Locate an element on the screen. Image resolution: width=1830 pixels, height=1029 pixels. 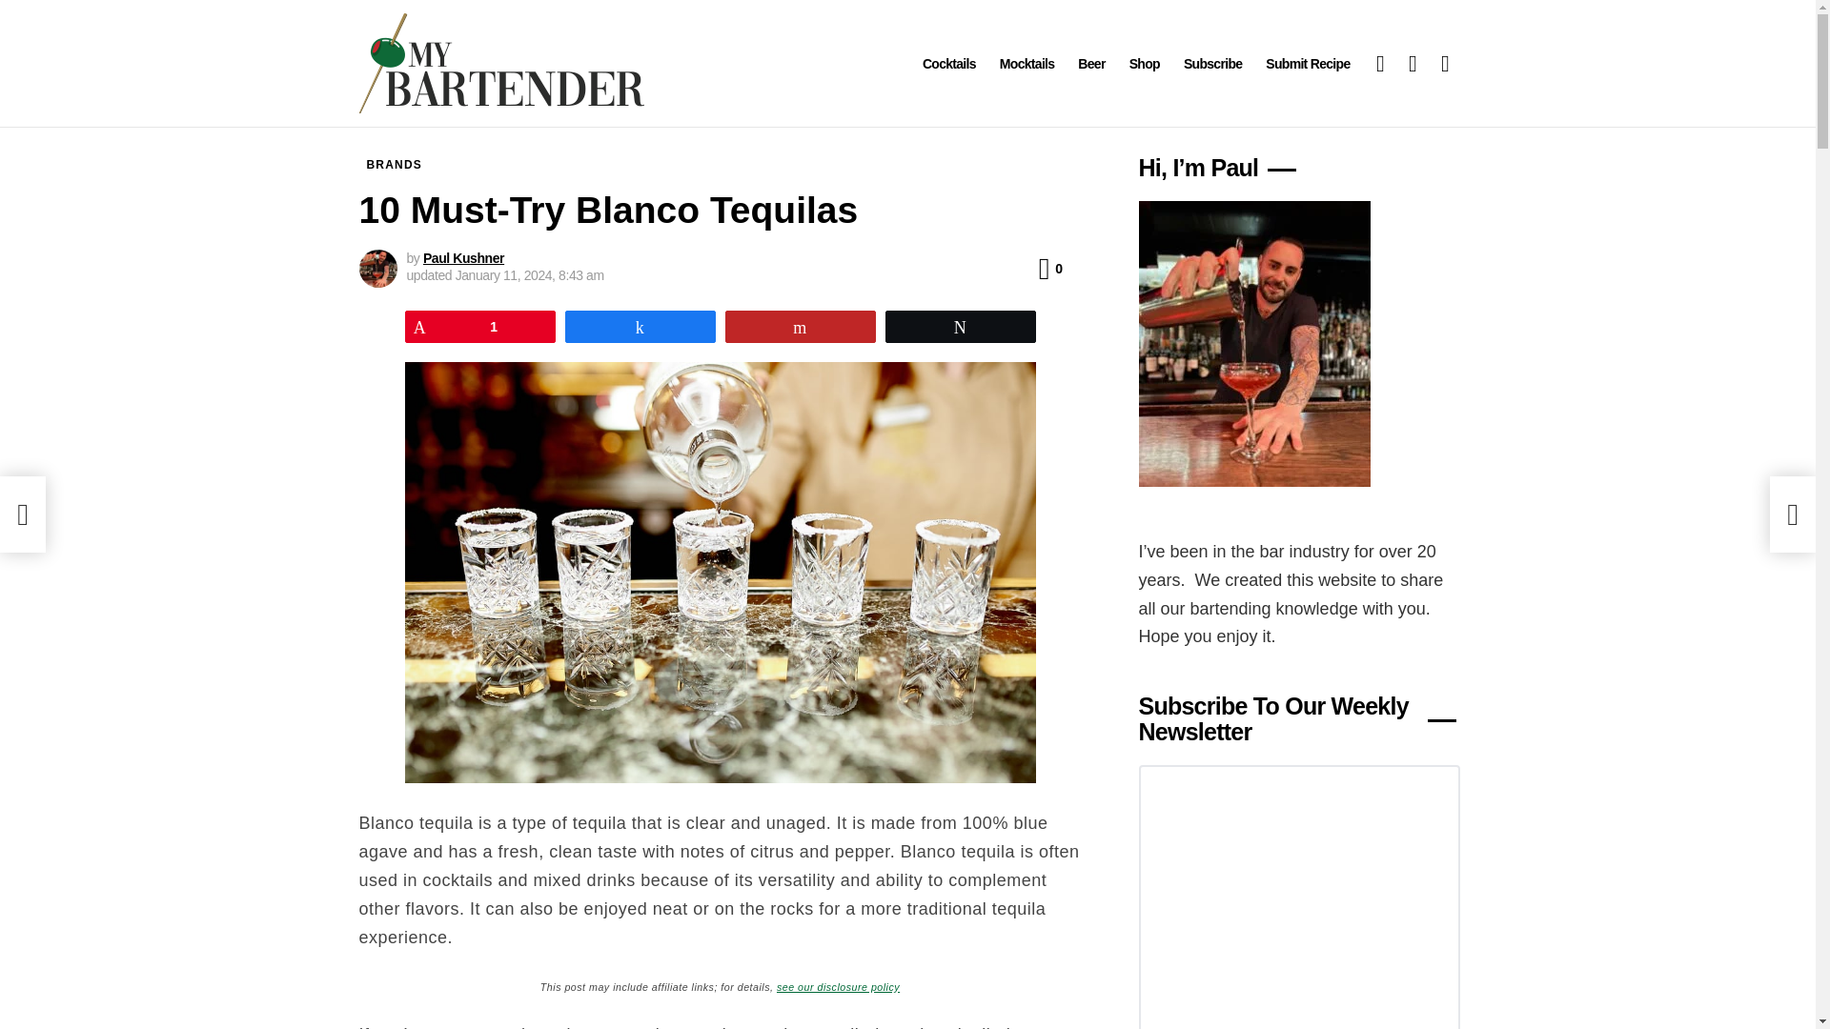
Posts by Paul Kushner is located at coordinates (463, 257).